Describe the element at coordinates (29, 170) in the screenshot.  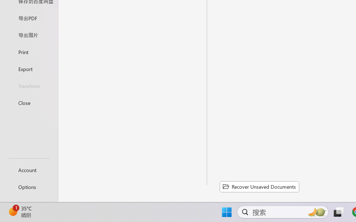
I see `Account` at that location.